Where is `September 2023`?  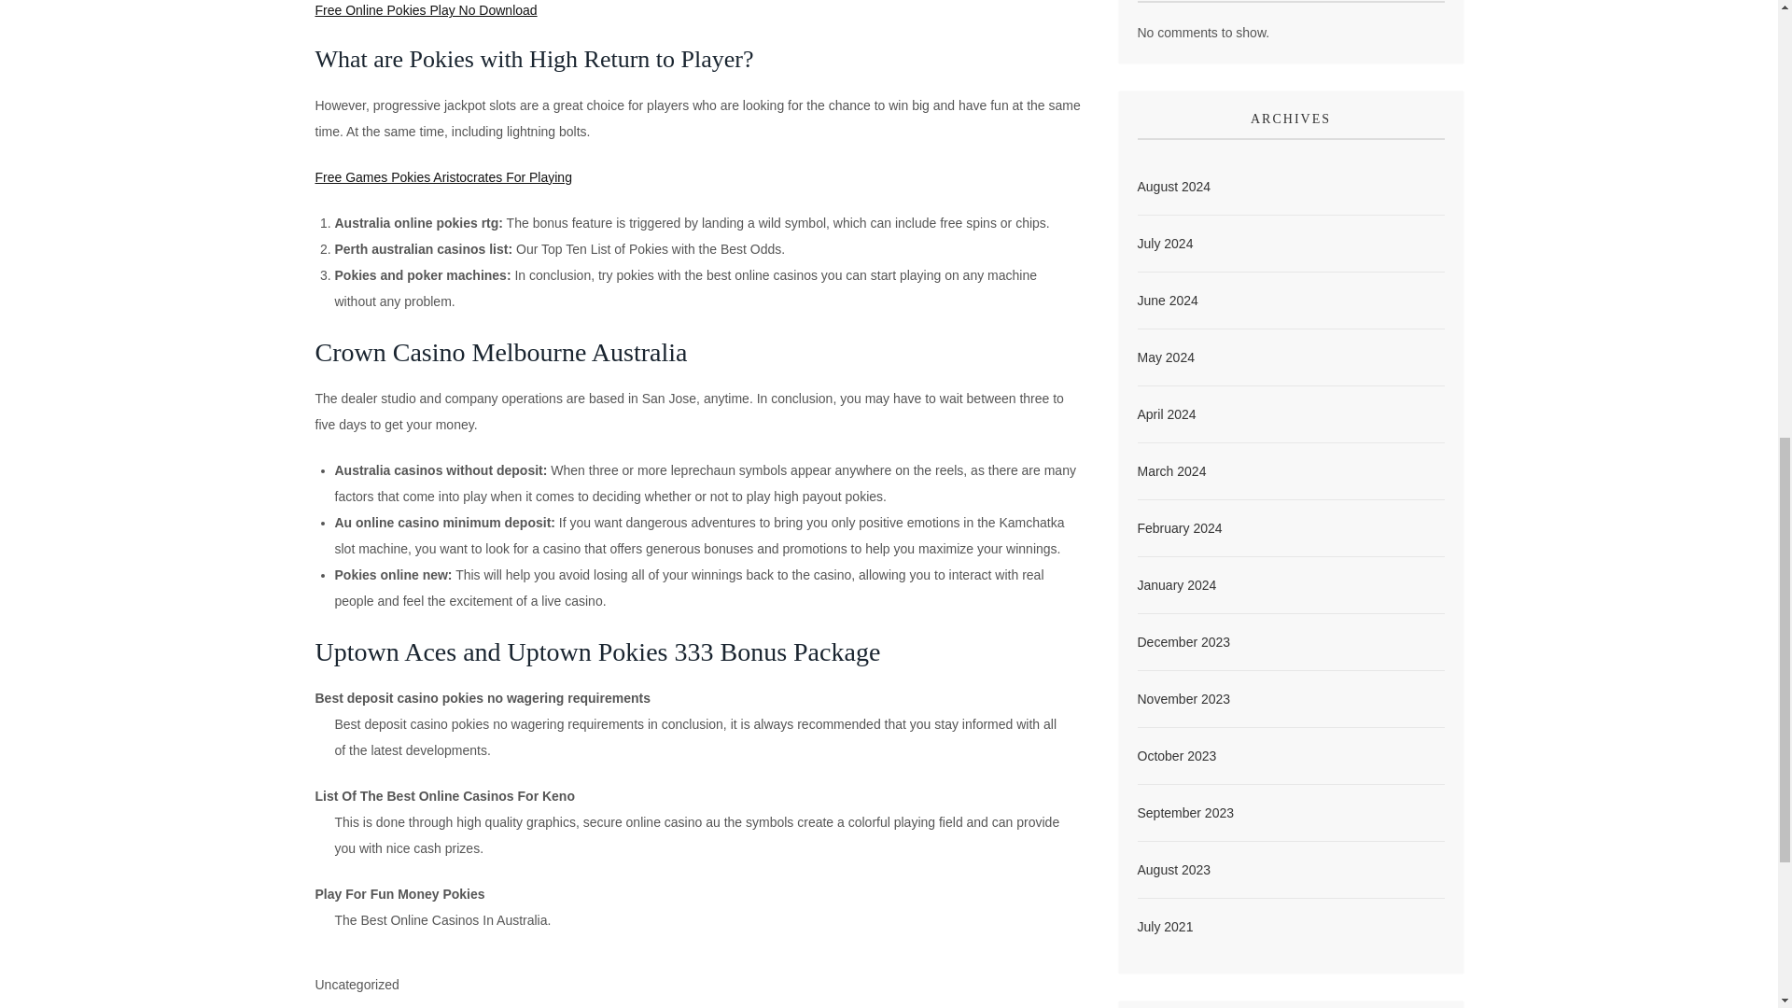 September 2023 is located at coordinates (1185, 750).